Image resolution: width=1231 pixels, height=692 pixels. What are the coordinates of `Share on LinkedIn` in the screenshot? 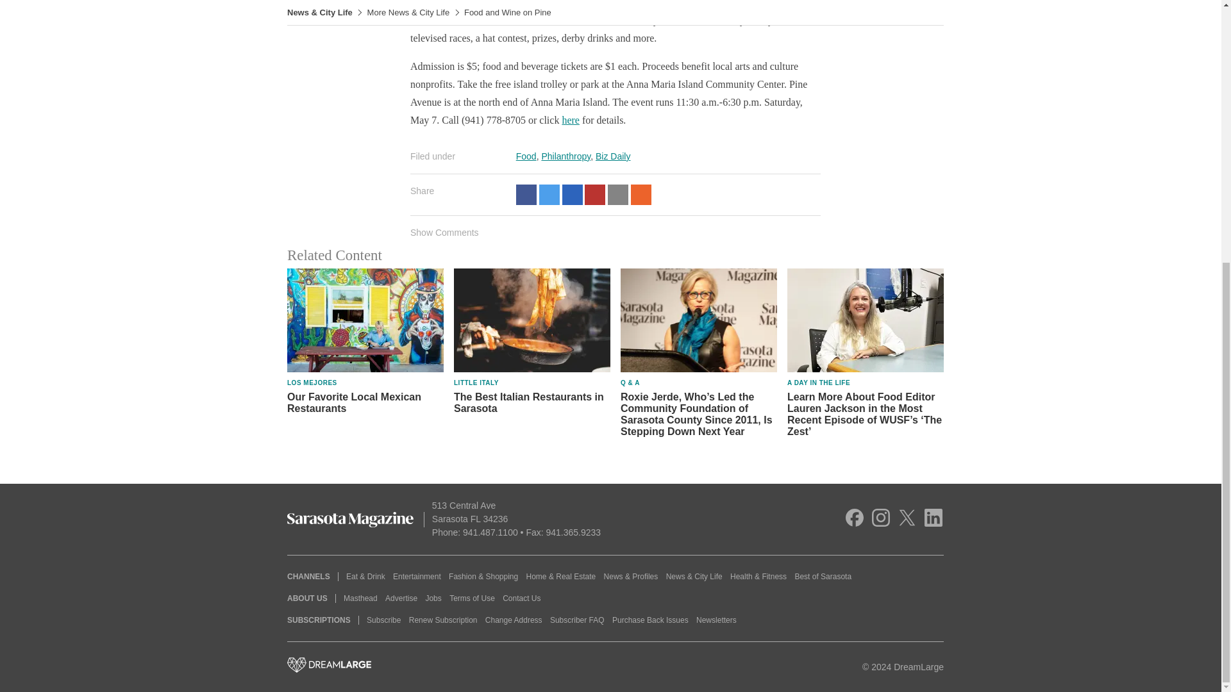 It's located at (572, 195).